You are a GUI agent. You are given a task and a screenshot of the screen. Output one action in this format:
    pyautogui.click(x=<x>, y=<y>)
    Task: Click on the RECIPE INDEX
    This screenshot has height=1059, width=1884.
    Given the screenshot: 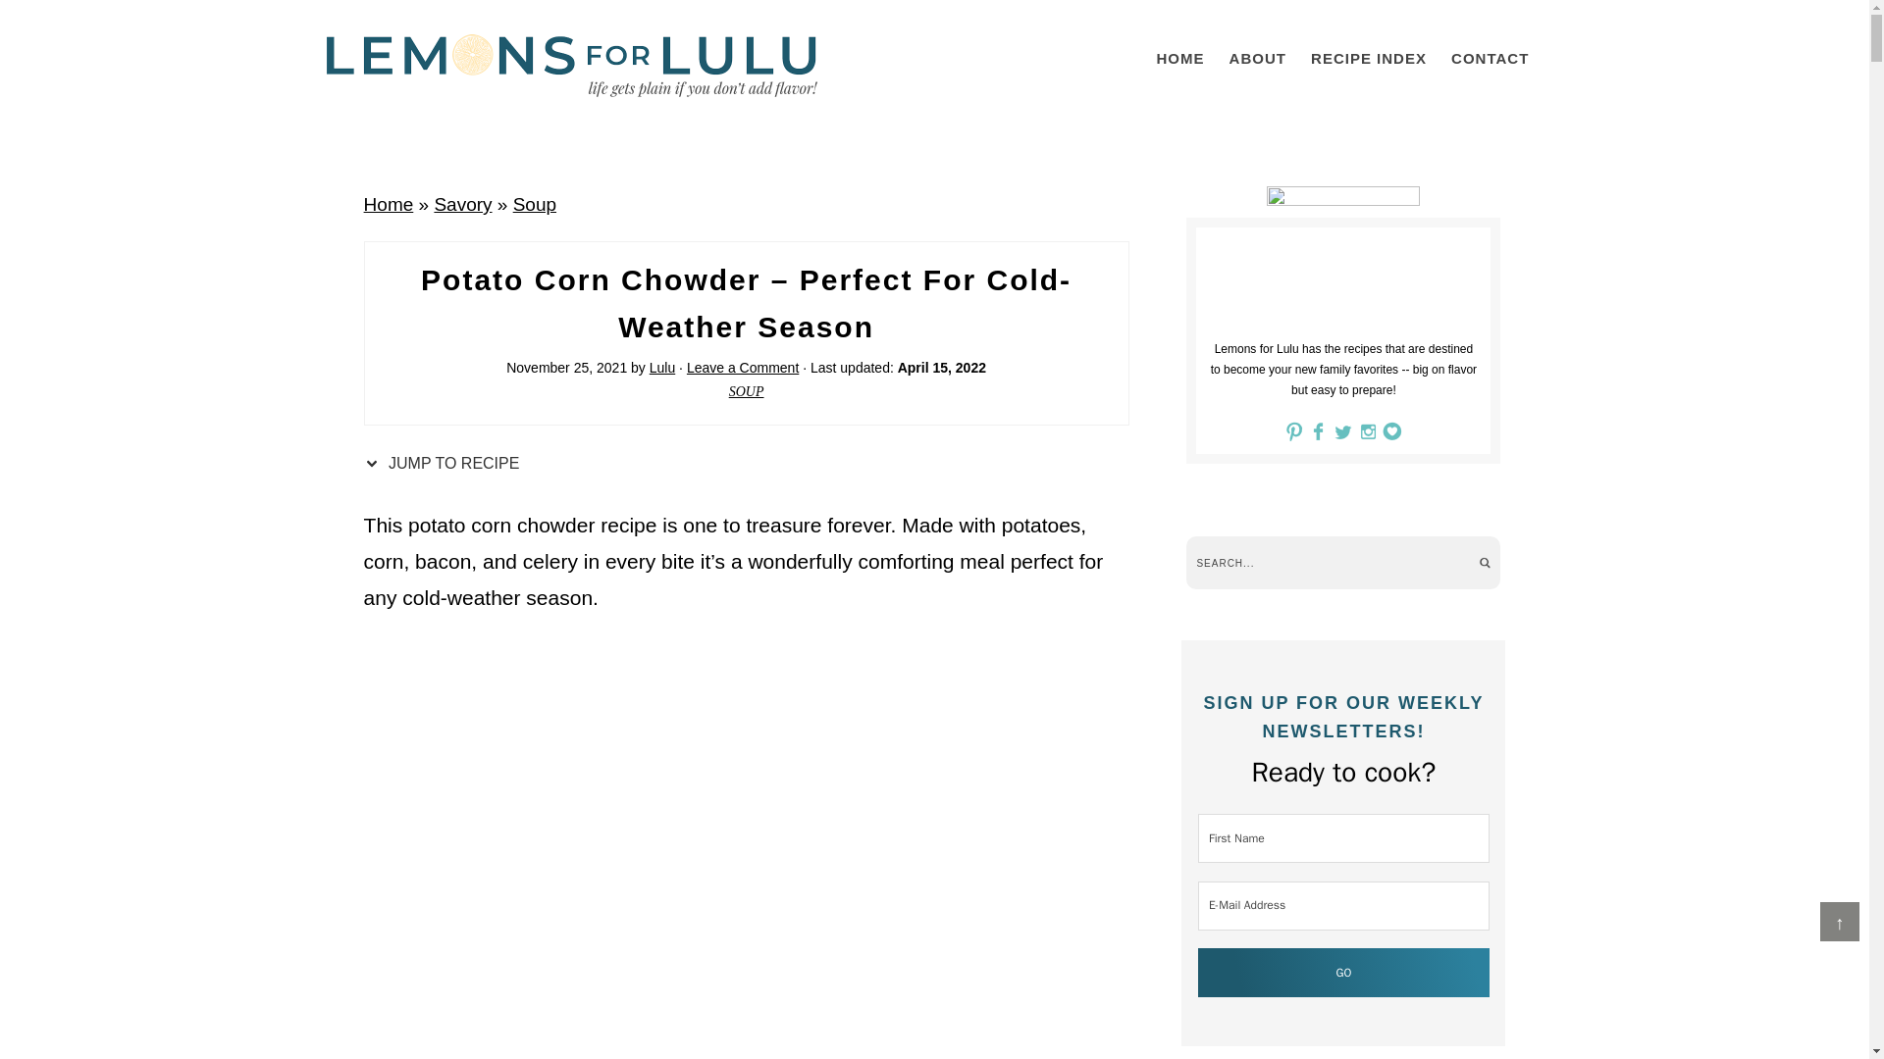 What is the action you would take?
    pyautogui.click(x=1368, y=58)
    